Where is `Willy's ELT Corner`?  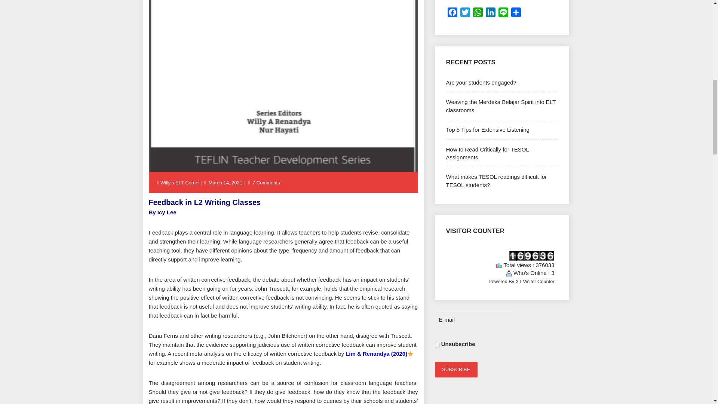
Willy's ELT Corner is located at coordinates (180, 183).